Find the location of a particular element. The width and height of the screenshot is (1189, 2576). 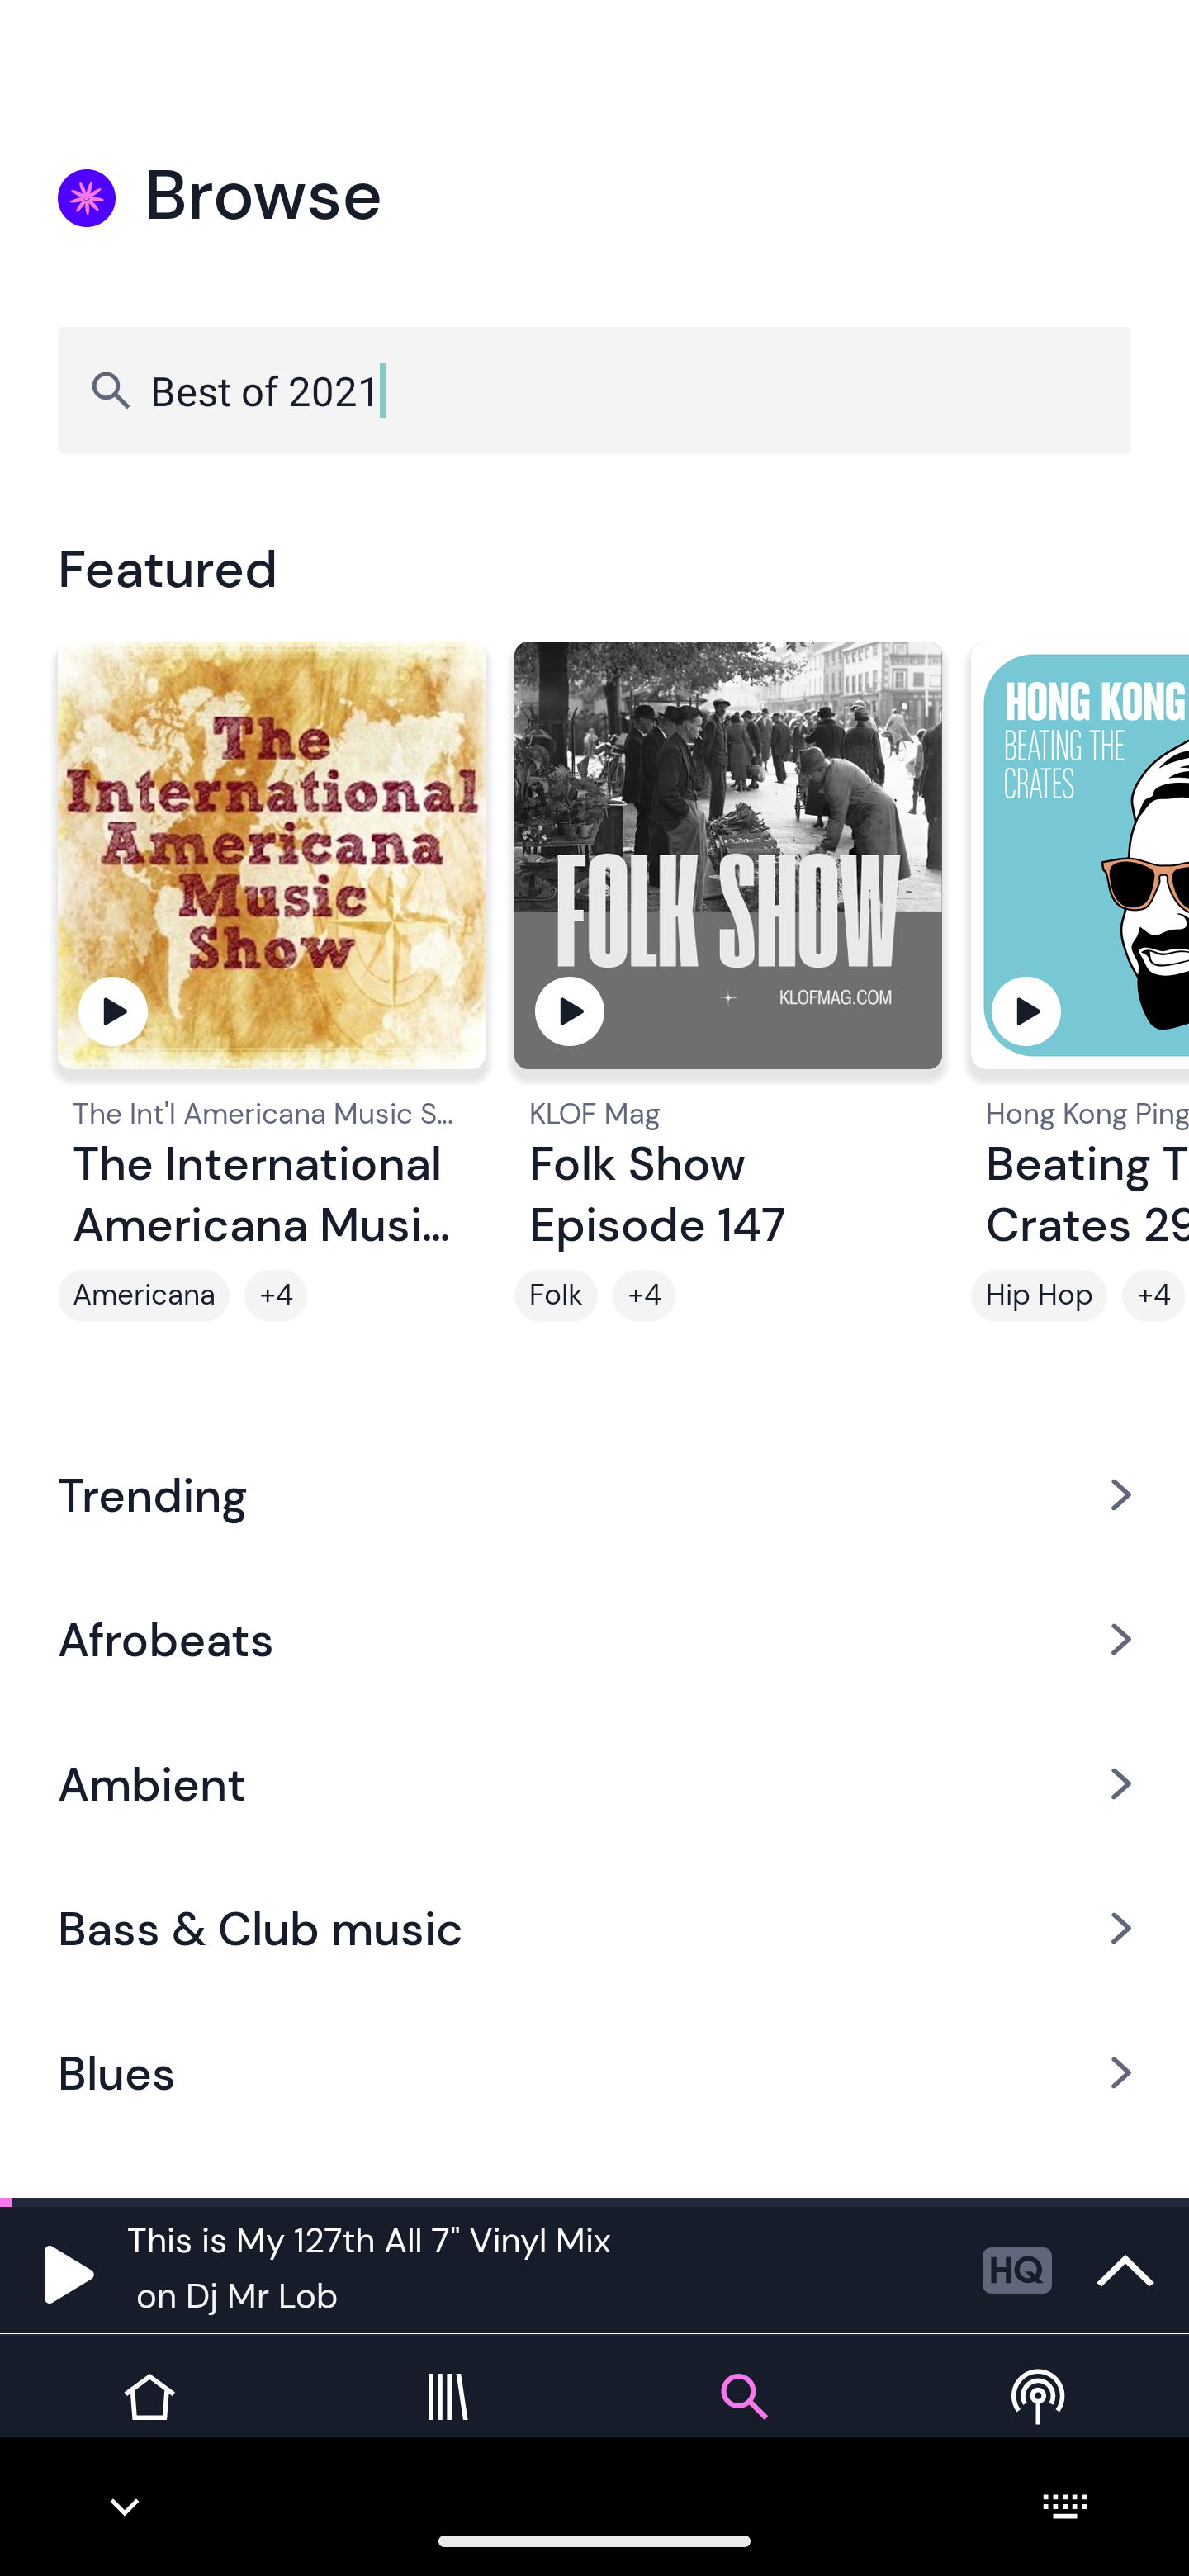

Library tab is located at coordinates (446, 2421).